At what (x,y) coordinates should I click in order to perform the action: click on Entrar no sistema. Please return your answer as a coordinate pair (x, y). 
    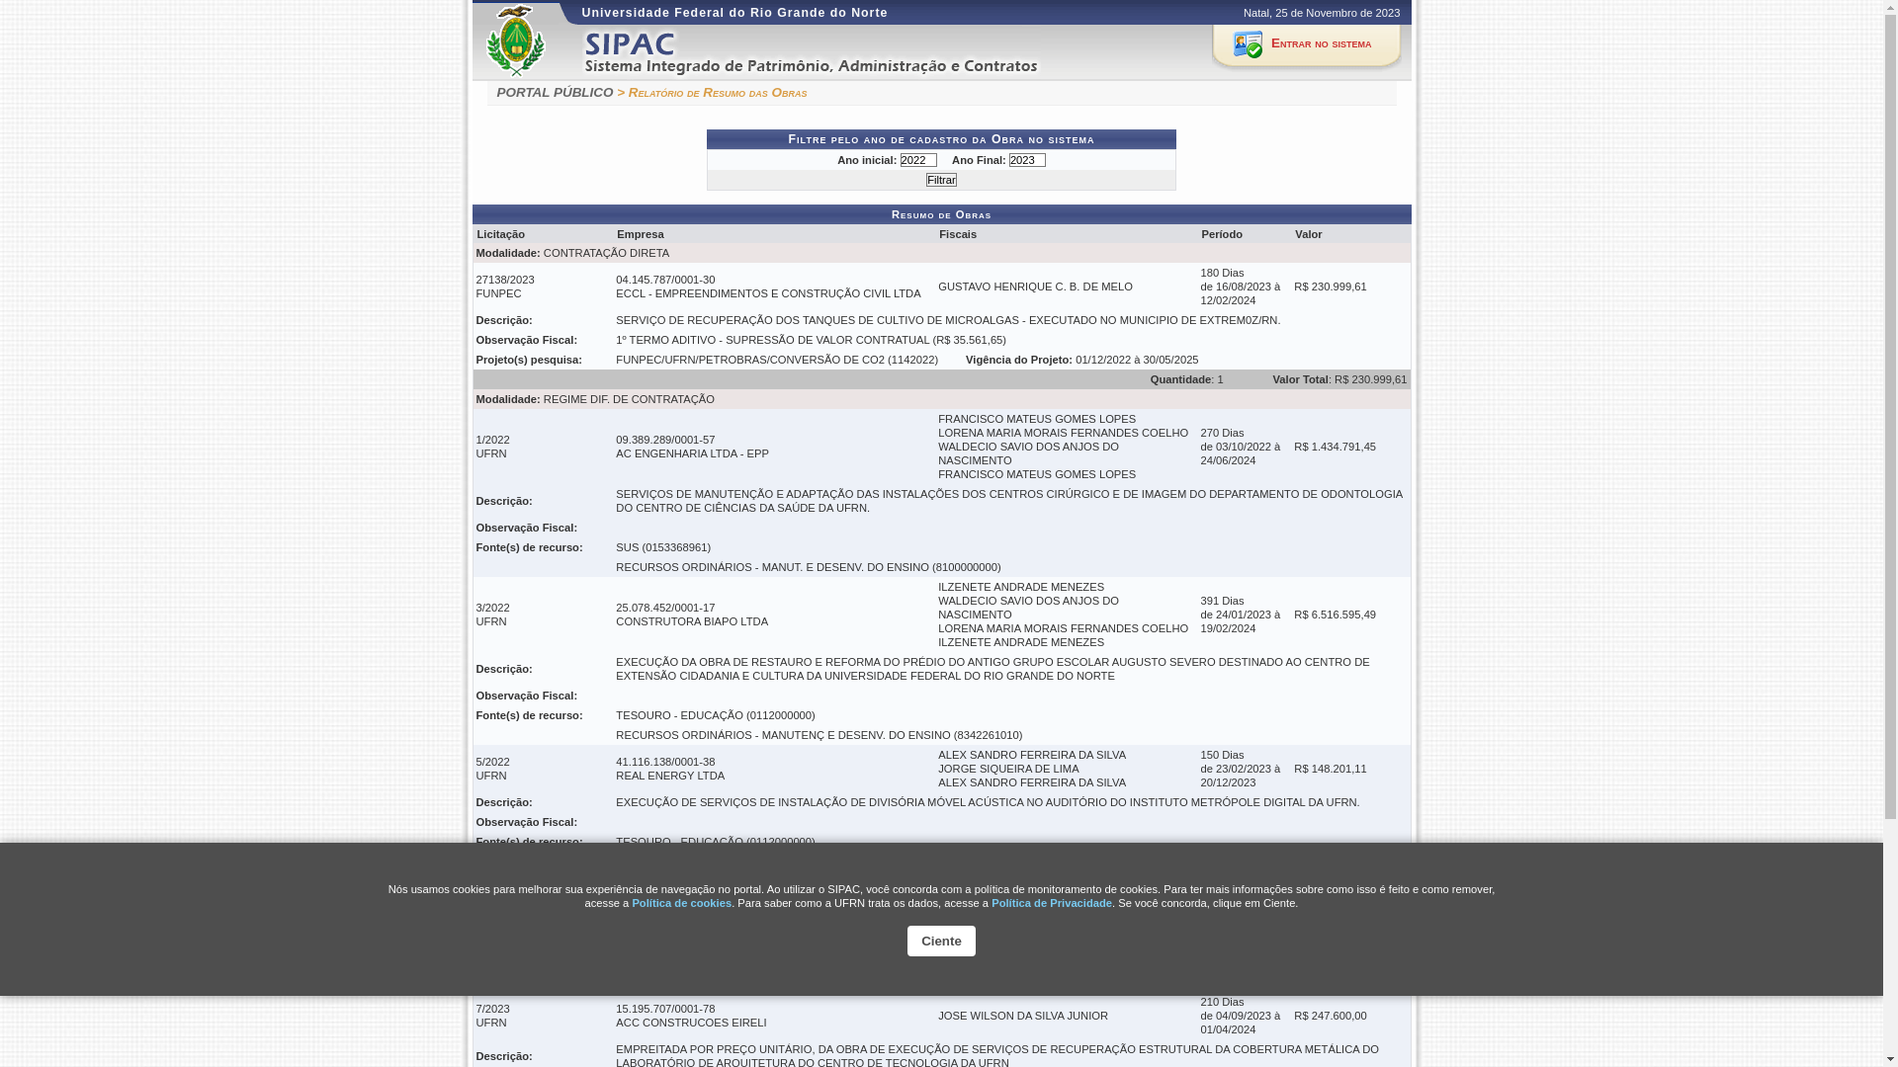
    Looking at the image, I should click on (1307, 47).